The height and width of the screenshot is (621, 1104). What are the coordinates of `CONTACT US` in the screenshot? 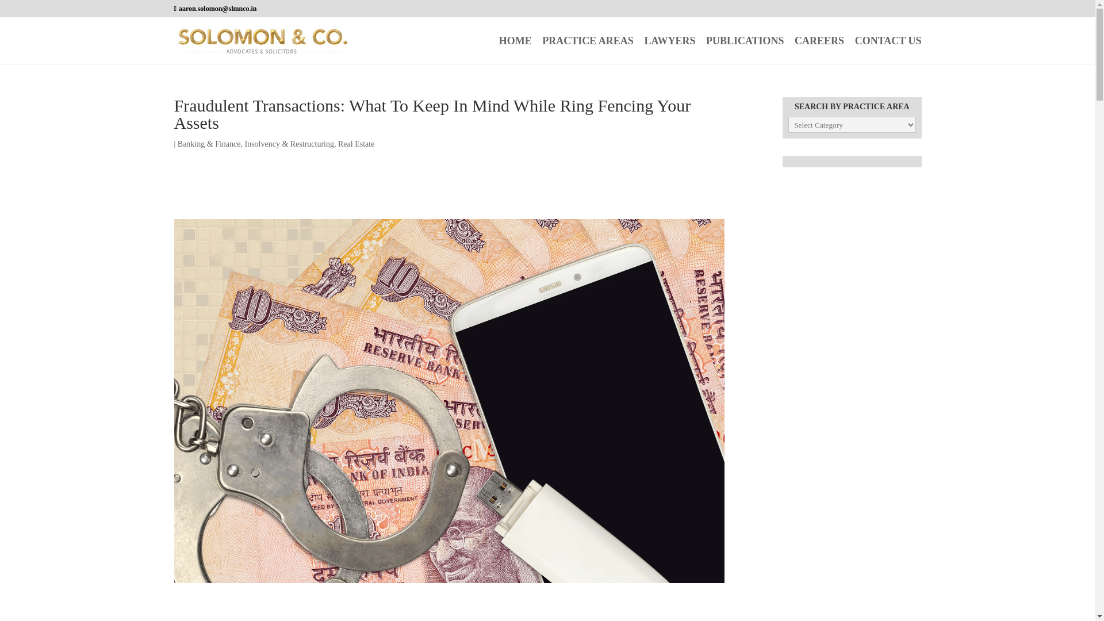 It's located at (888, 50).